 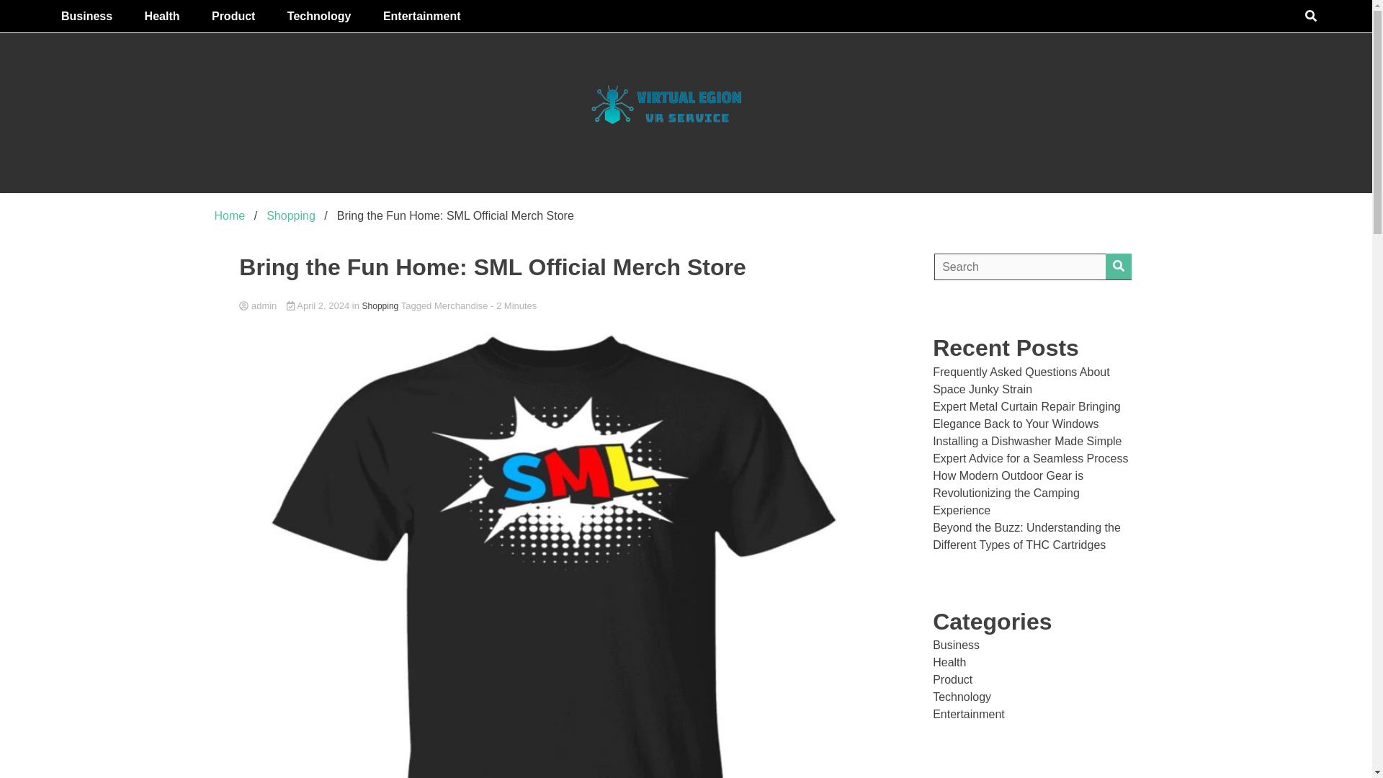 What do you see at coordinates (233, 16) in the screenshot?
I see `Product` at bounding box center [233, 16].